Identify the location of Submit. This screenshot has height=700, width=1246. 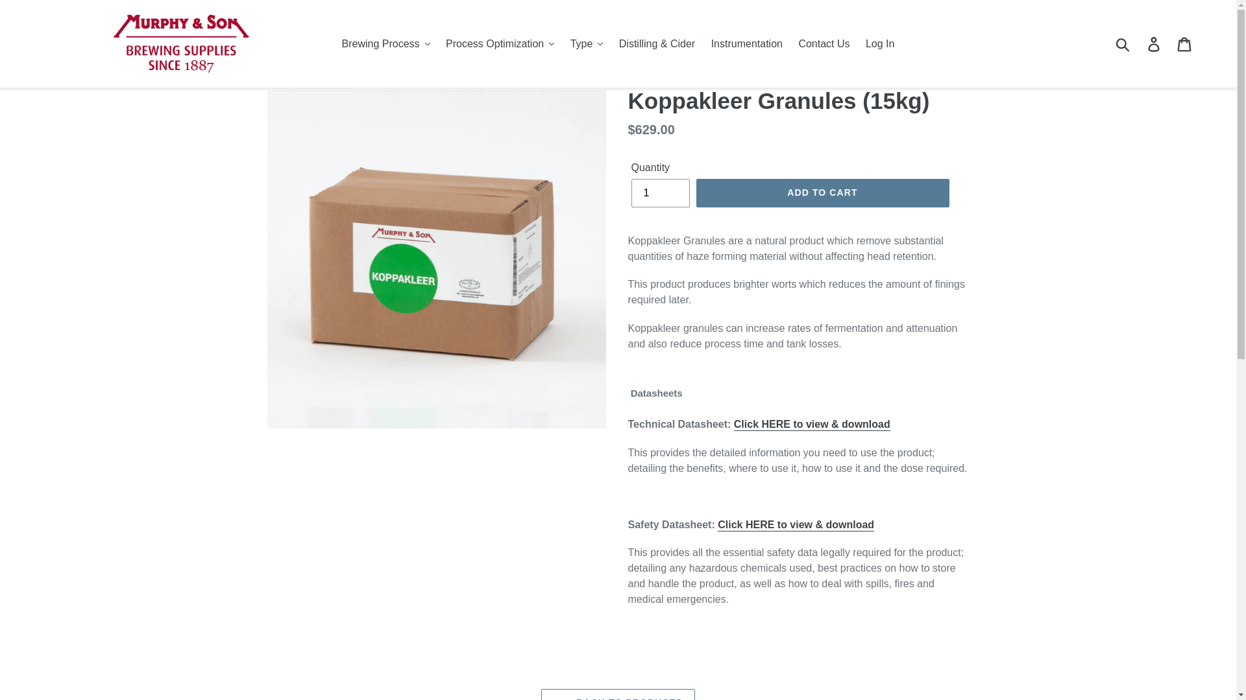
(1123, 43).